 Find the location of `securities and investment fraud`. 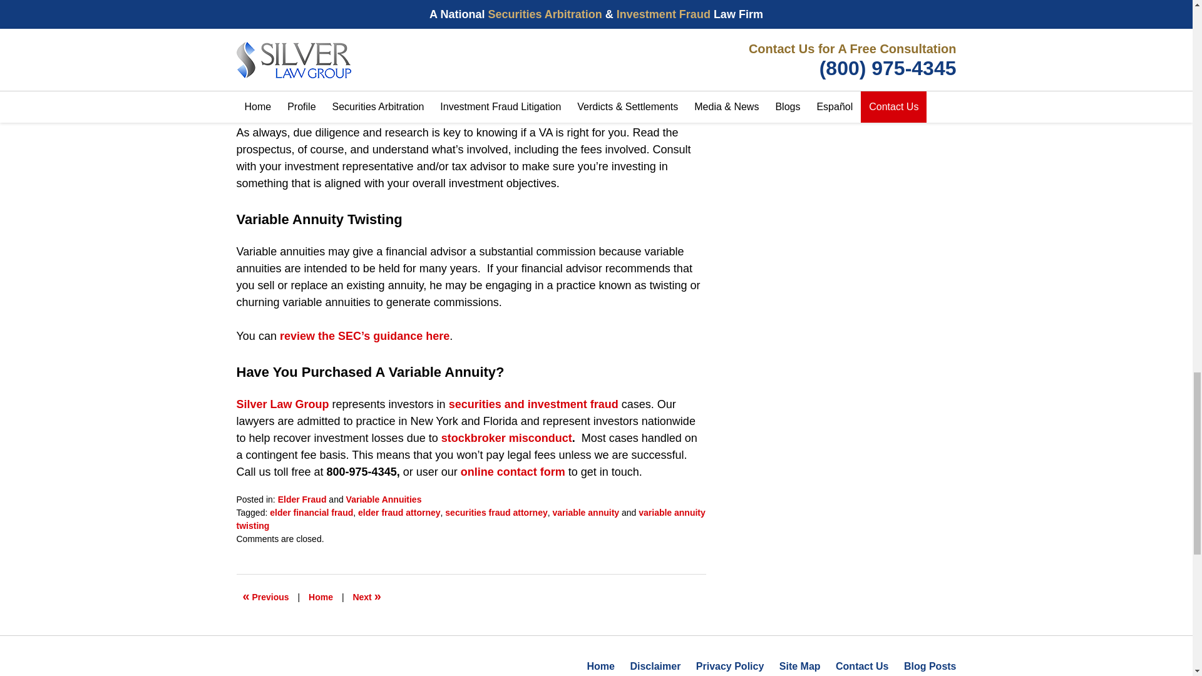

securities and investment fraud is located at coordinates (533, 404).